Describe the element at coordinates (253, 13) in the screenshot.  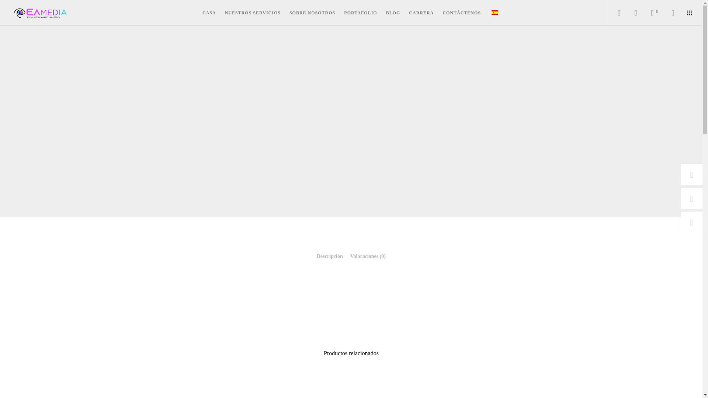
I see `NUESTROS SERVICIOS` at that location.